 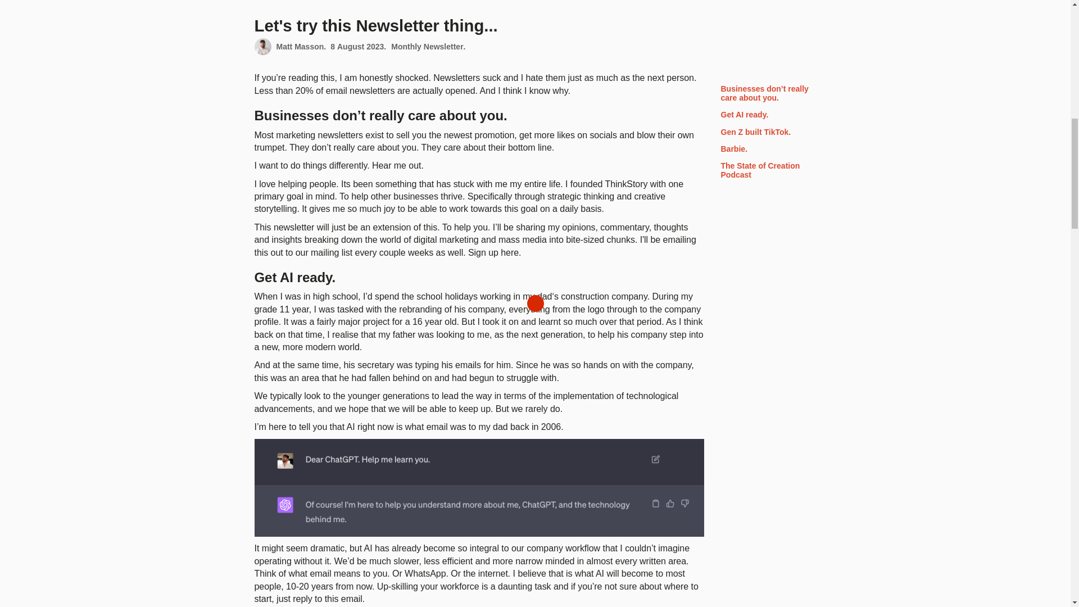 What do you see at coordinates (768, 137) in the screenshot?
I see `Barbie.` at bounding box center [768, 137].